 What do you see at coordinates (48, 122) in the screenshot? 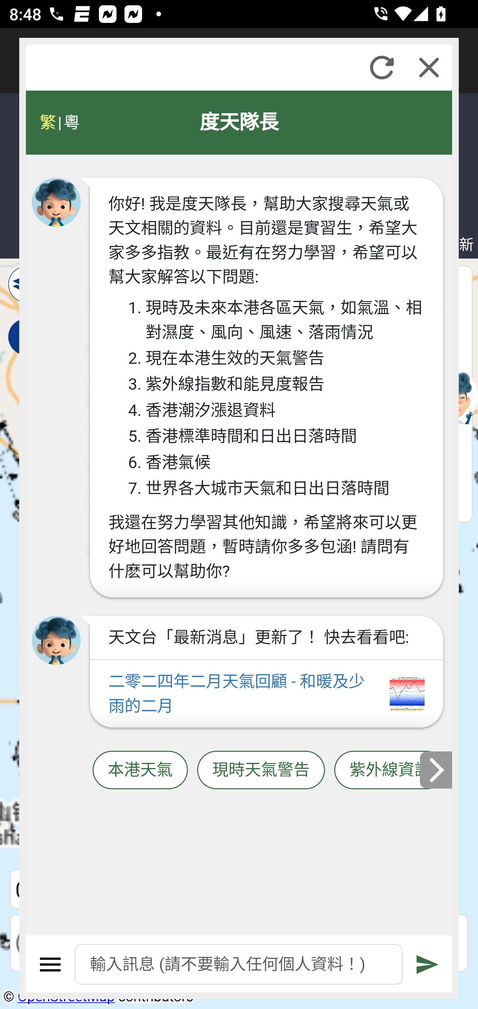
I see `繁` at bounding box center [48, 122].